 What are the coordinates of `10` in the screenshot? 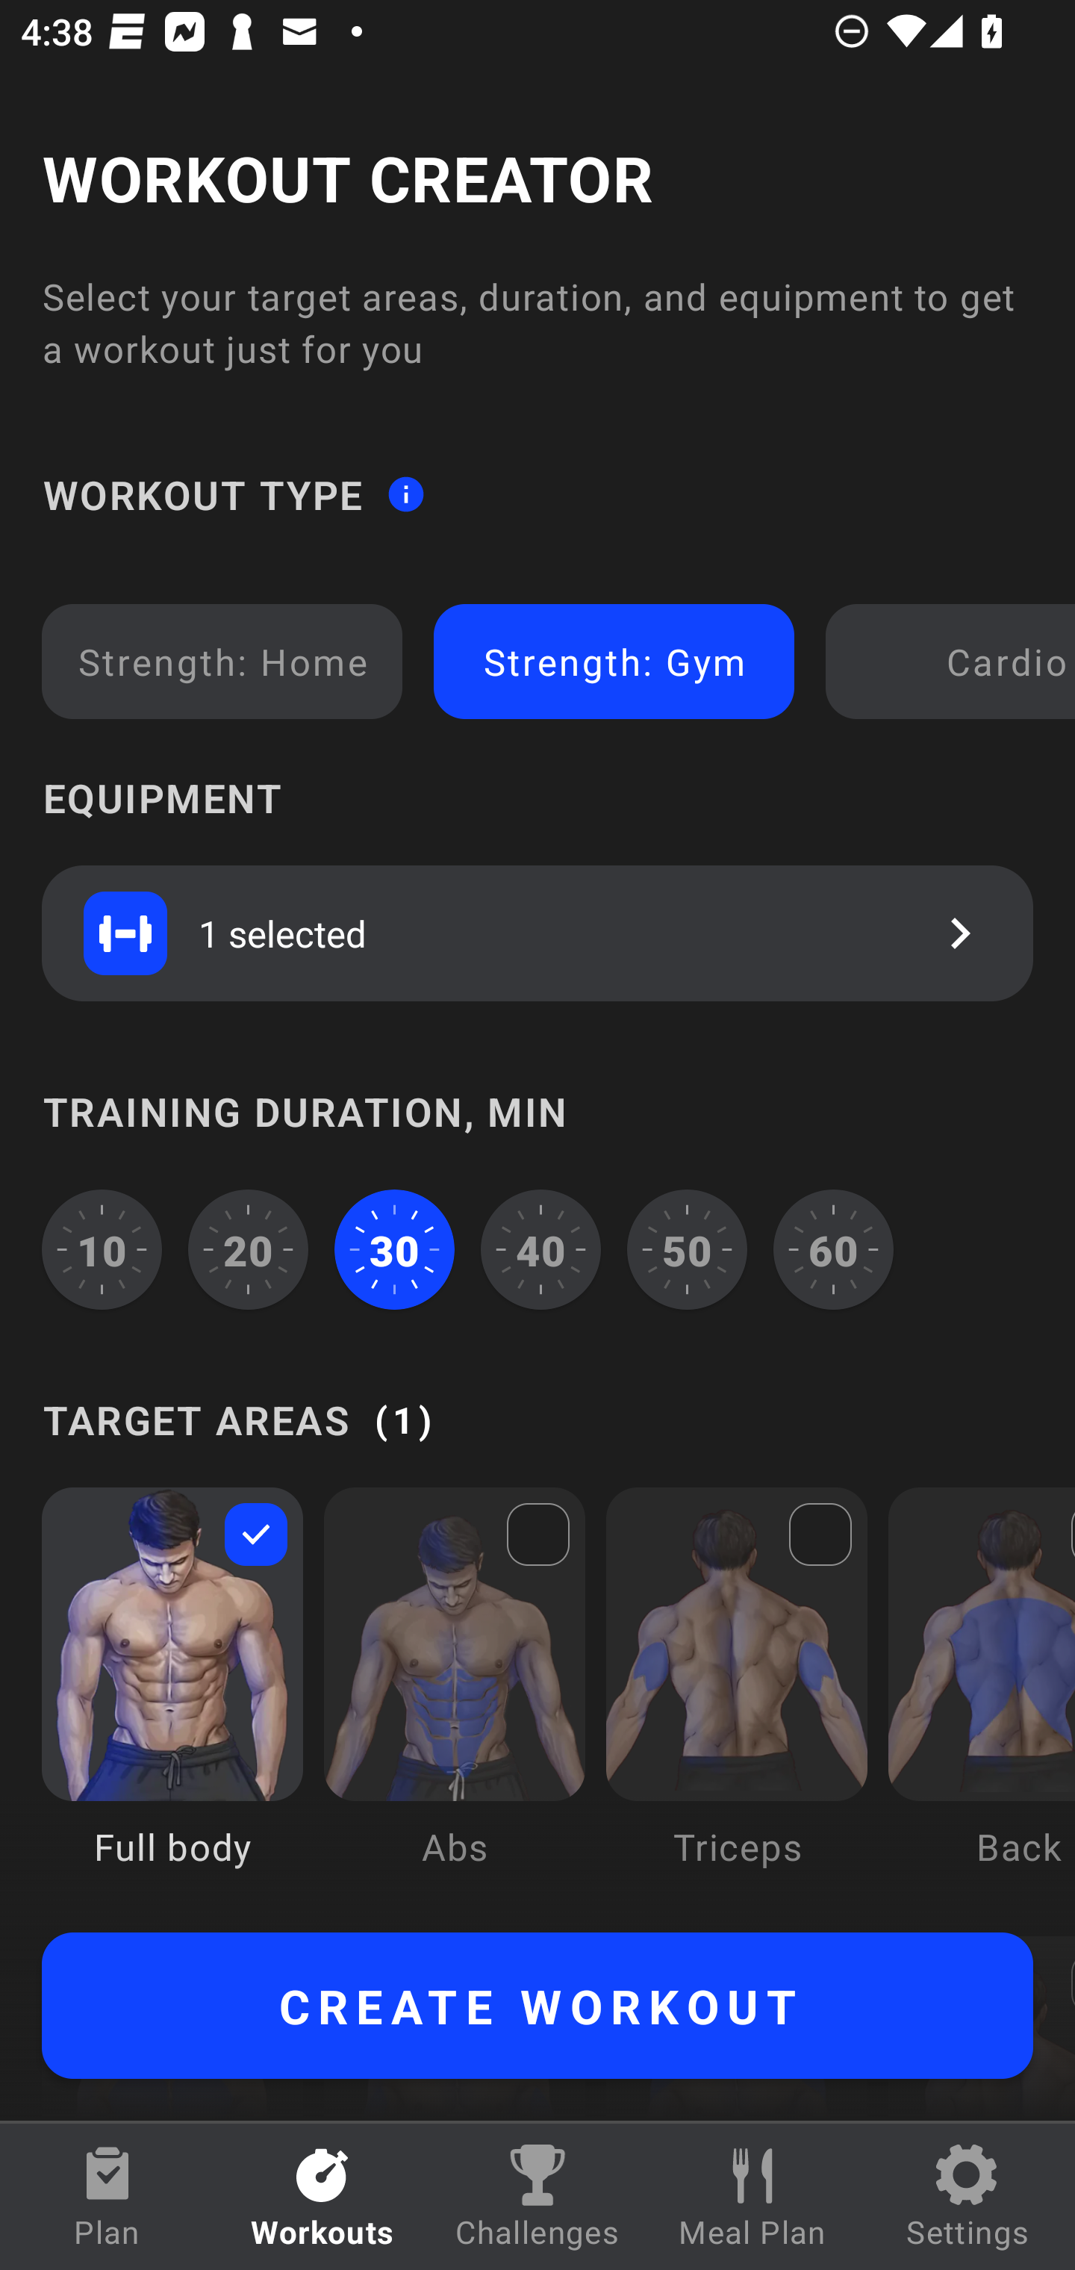 It's located at (102, 1249).